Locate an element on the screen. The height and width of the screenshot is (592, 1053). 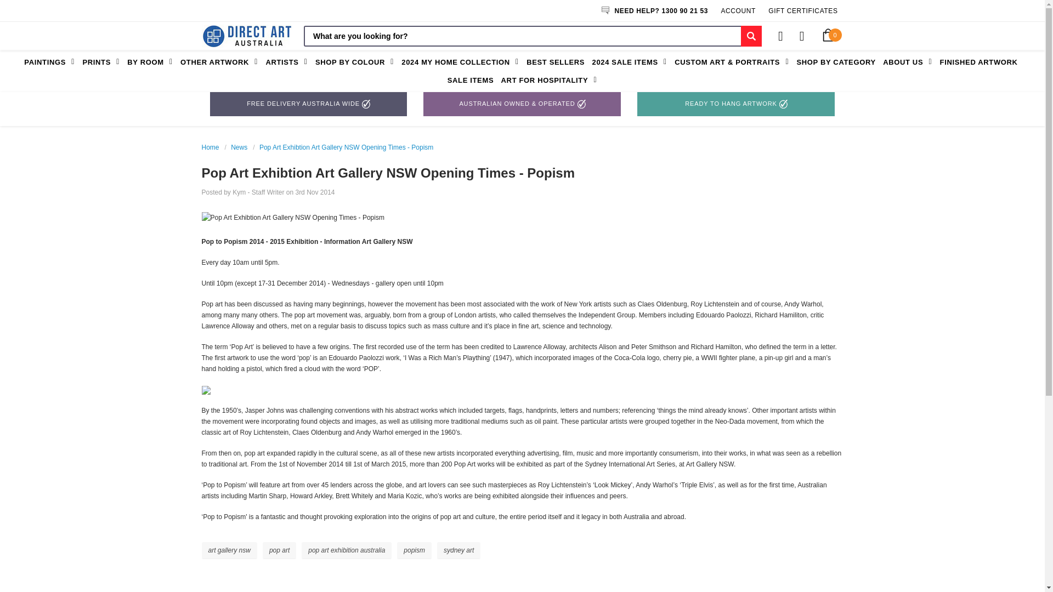
' is located at coordinates (247, 36).